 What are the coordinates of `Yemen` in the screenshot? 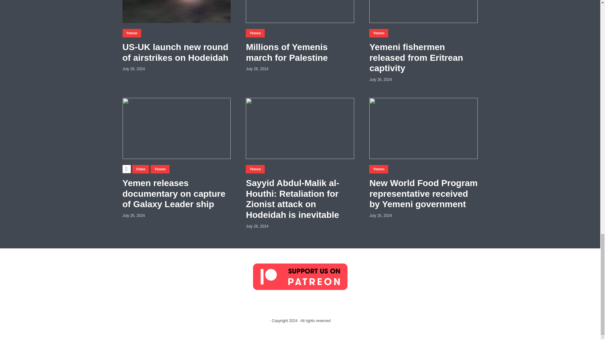 It's located at (131, 33).